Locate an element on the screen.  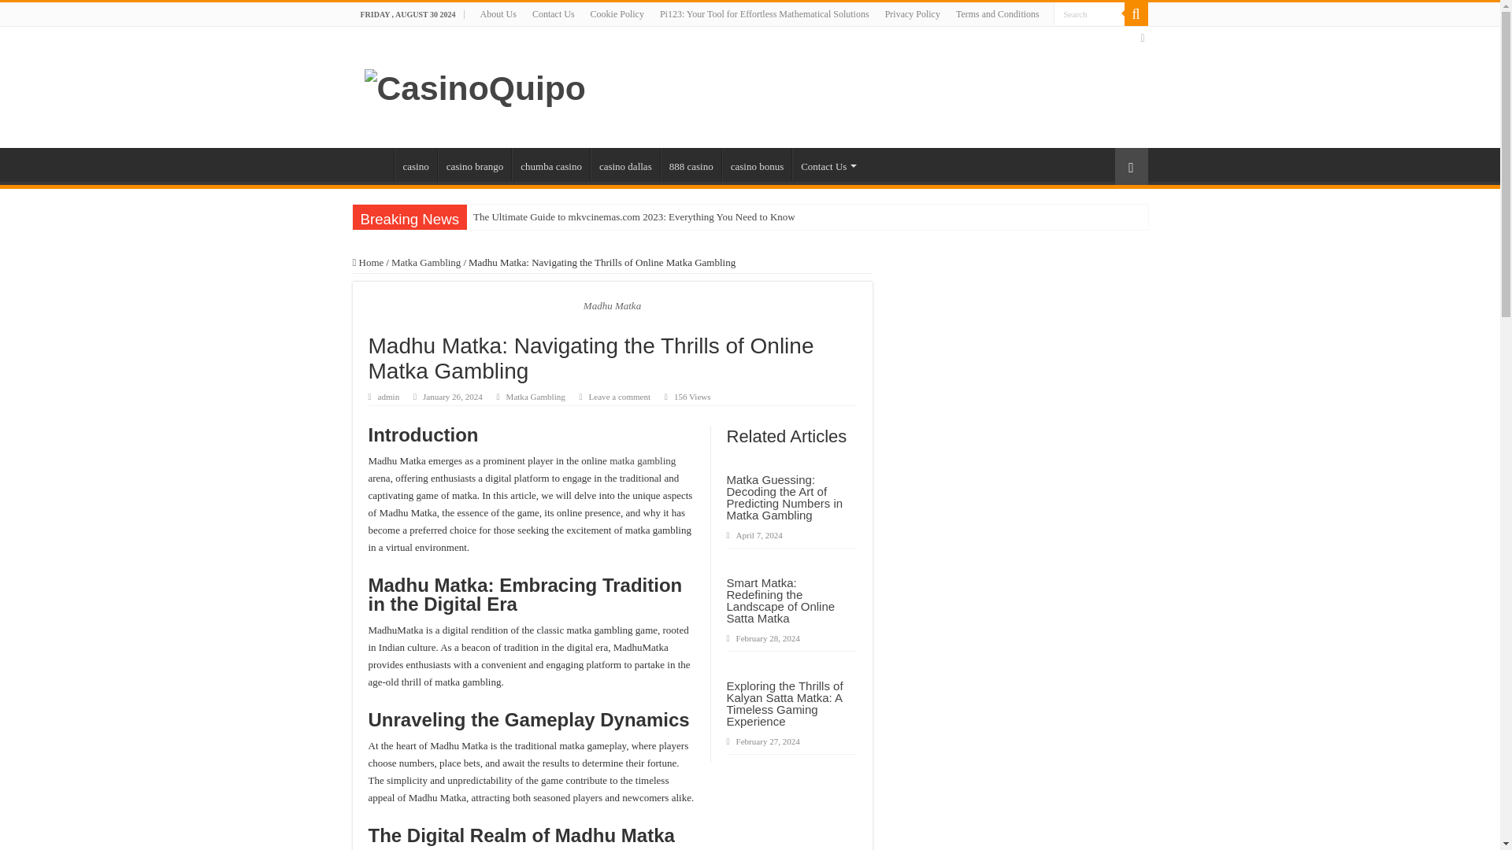
Pi123: Your Tool for Effortless Mathematical Solutions is located at coordinates (764, 14).